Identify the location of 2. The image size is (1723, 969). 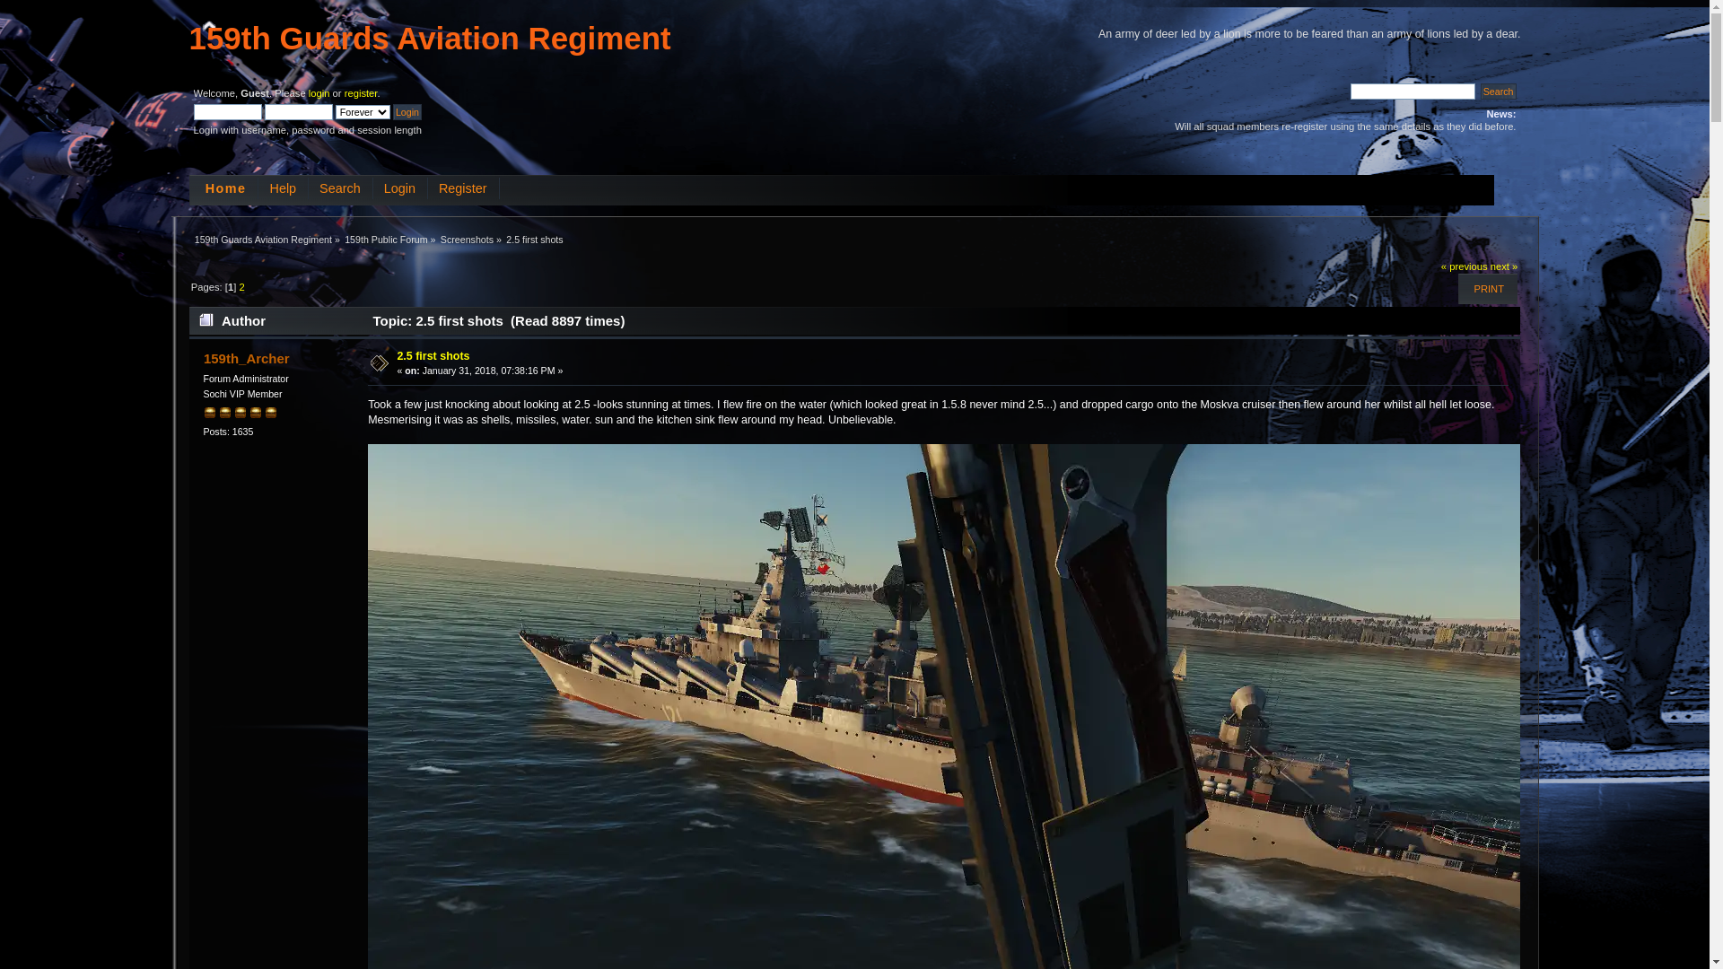
(241, 287).